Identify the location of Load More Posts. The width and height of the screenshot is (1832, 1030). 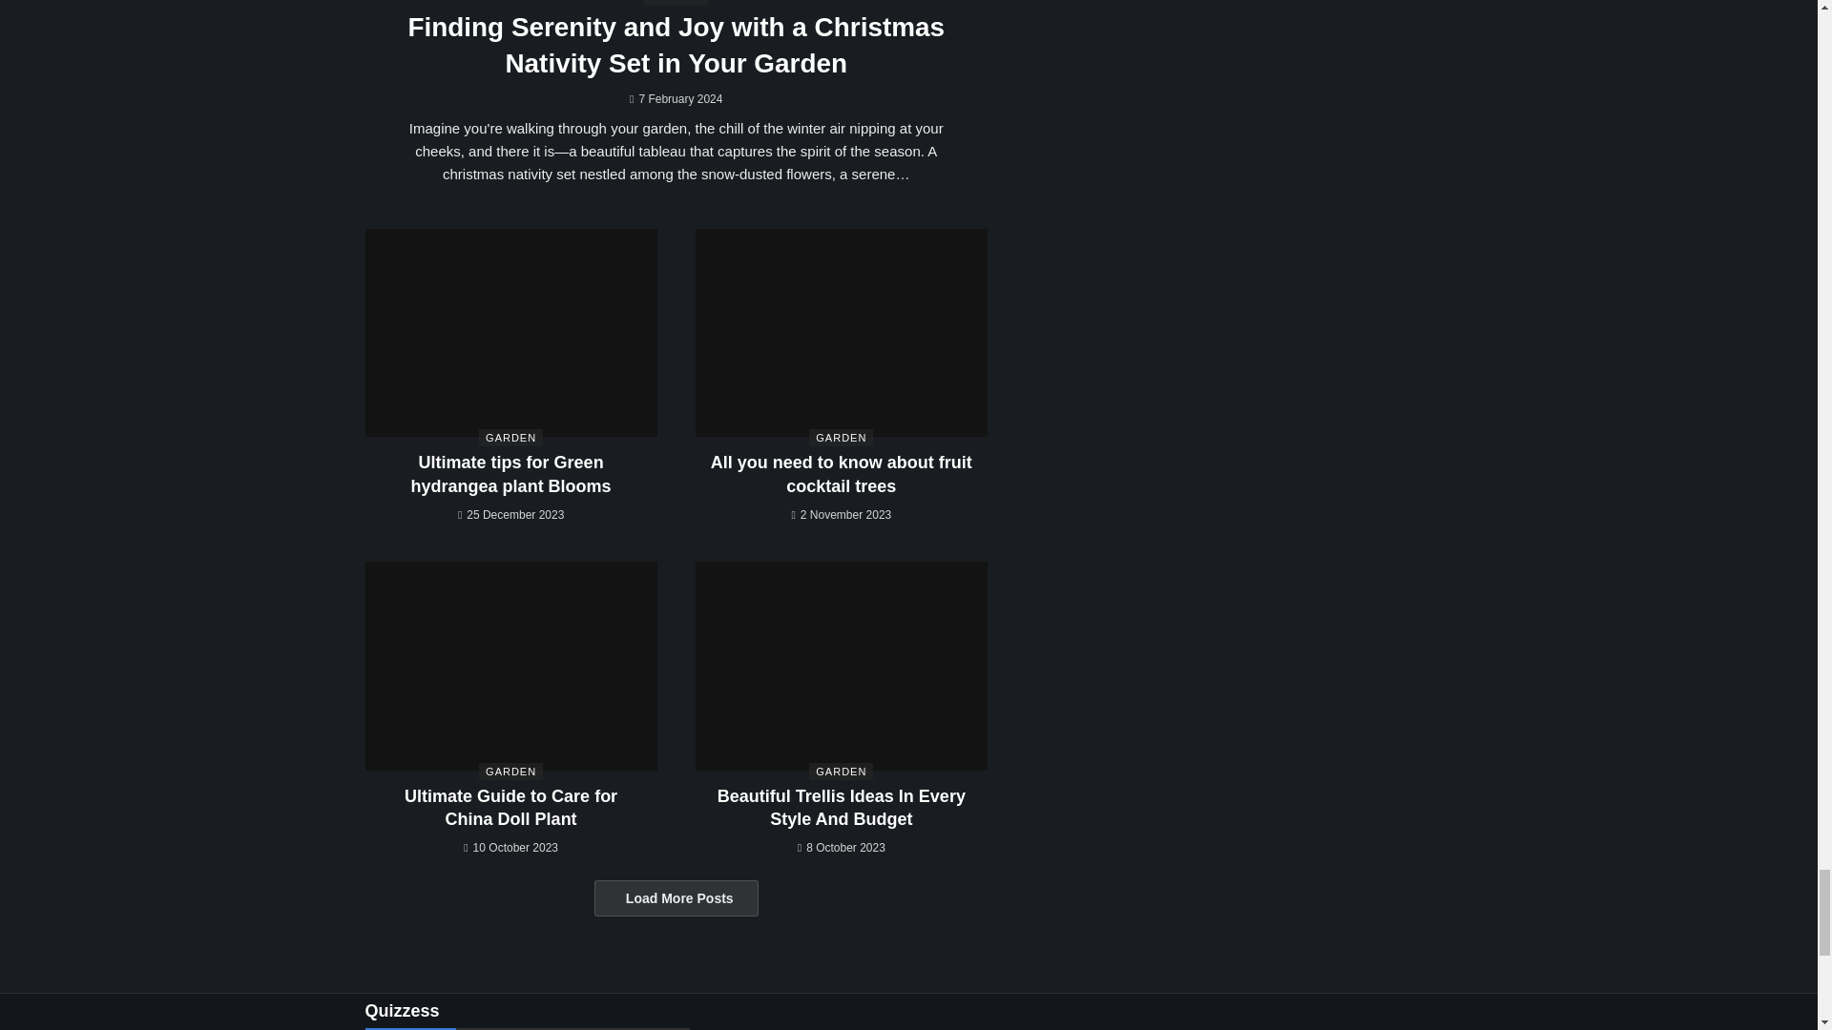
(676, 898).